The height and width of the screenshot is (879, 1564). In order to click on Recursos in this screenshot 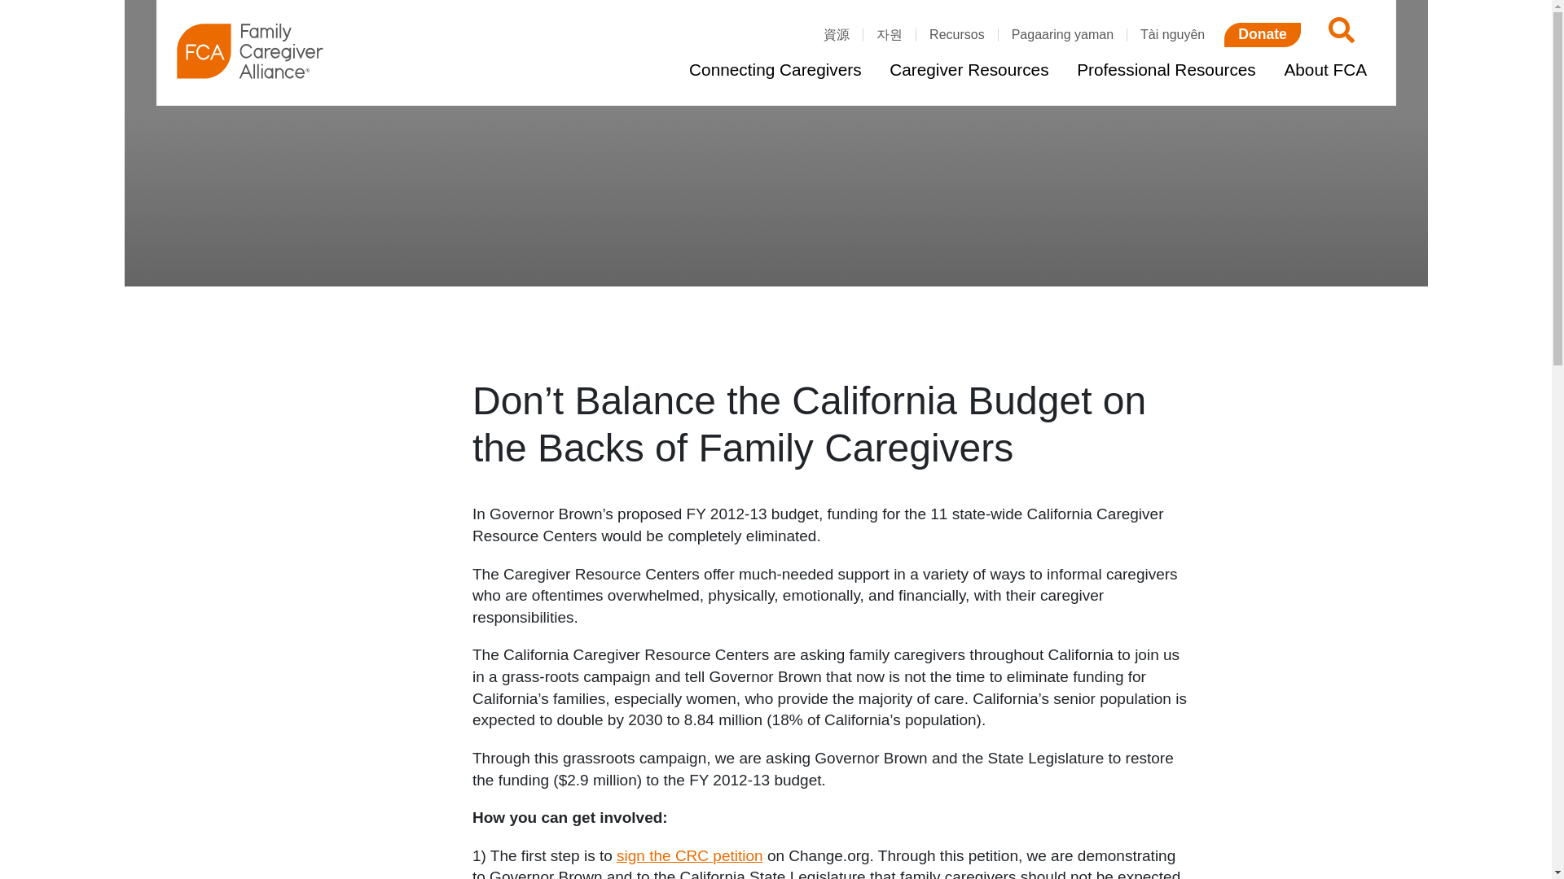, I will do `click(956, 34)`.